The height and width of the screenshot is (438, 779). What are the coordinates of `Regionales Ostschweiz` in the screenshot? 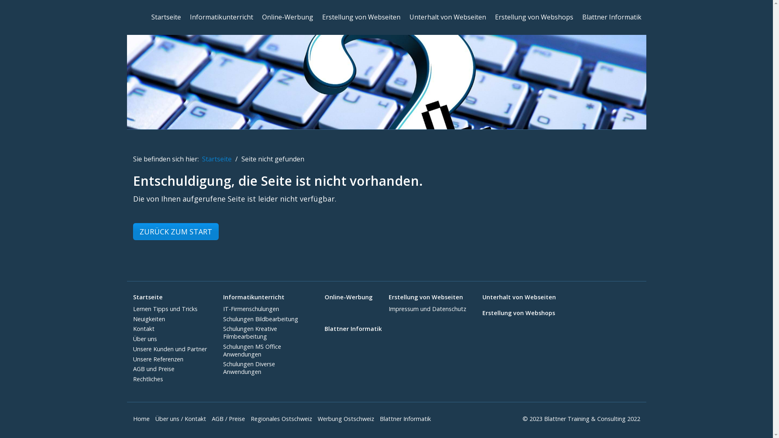 It's located at (283, 419).